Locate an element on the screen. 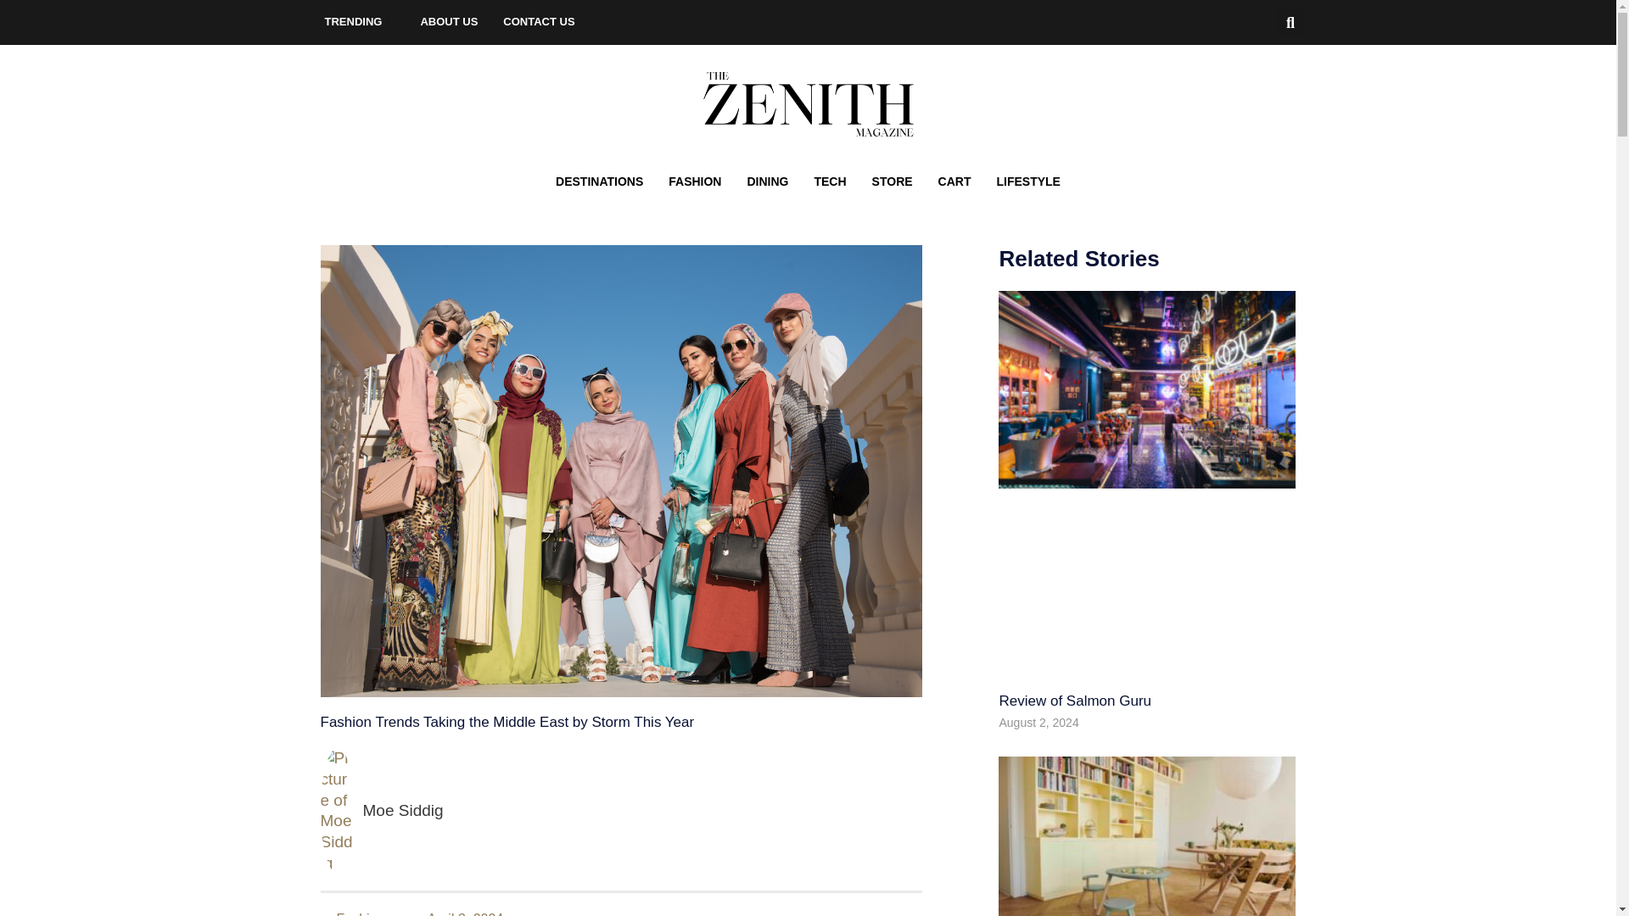  DINING is located at coordinates (767, 181).